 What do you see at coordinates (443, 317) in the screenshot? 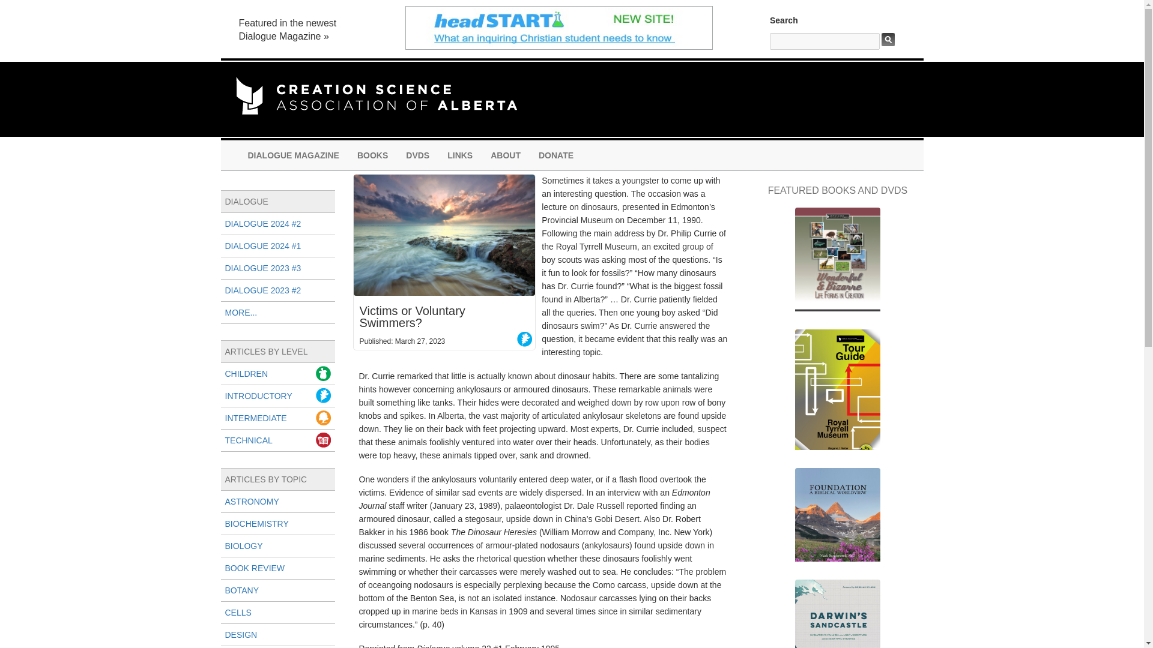
I see `Permanent Link to Victims or Voluntary Swimmers?` at bounding box center [443, 317].